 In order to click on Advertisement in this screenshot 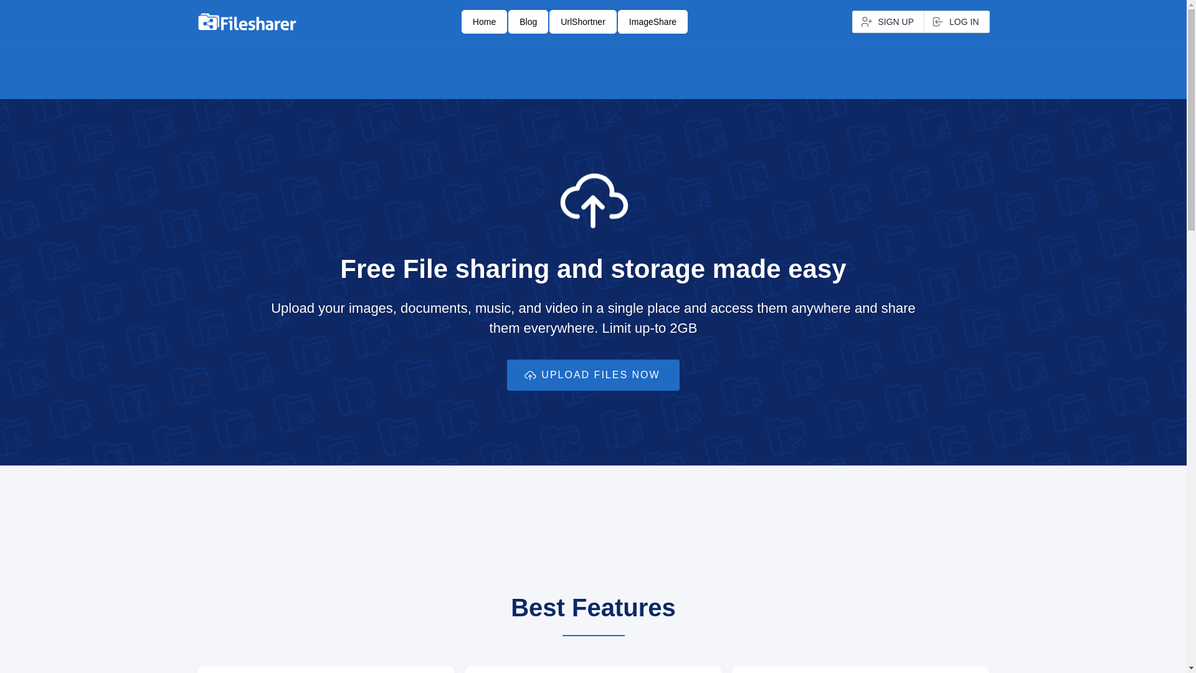, I will do `click(594, 68)`.